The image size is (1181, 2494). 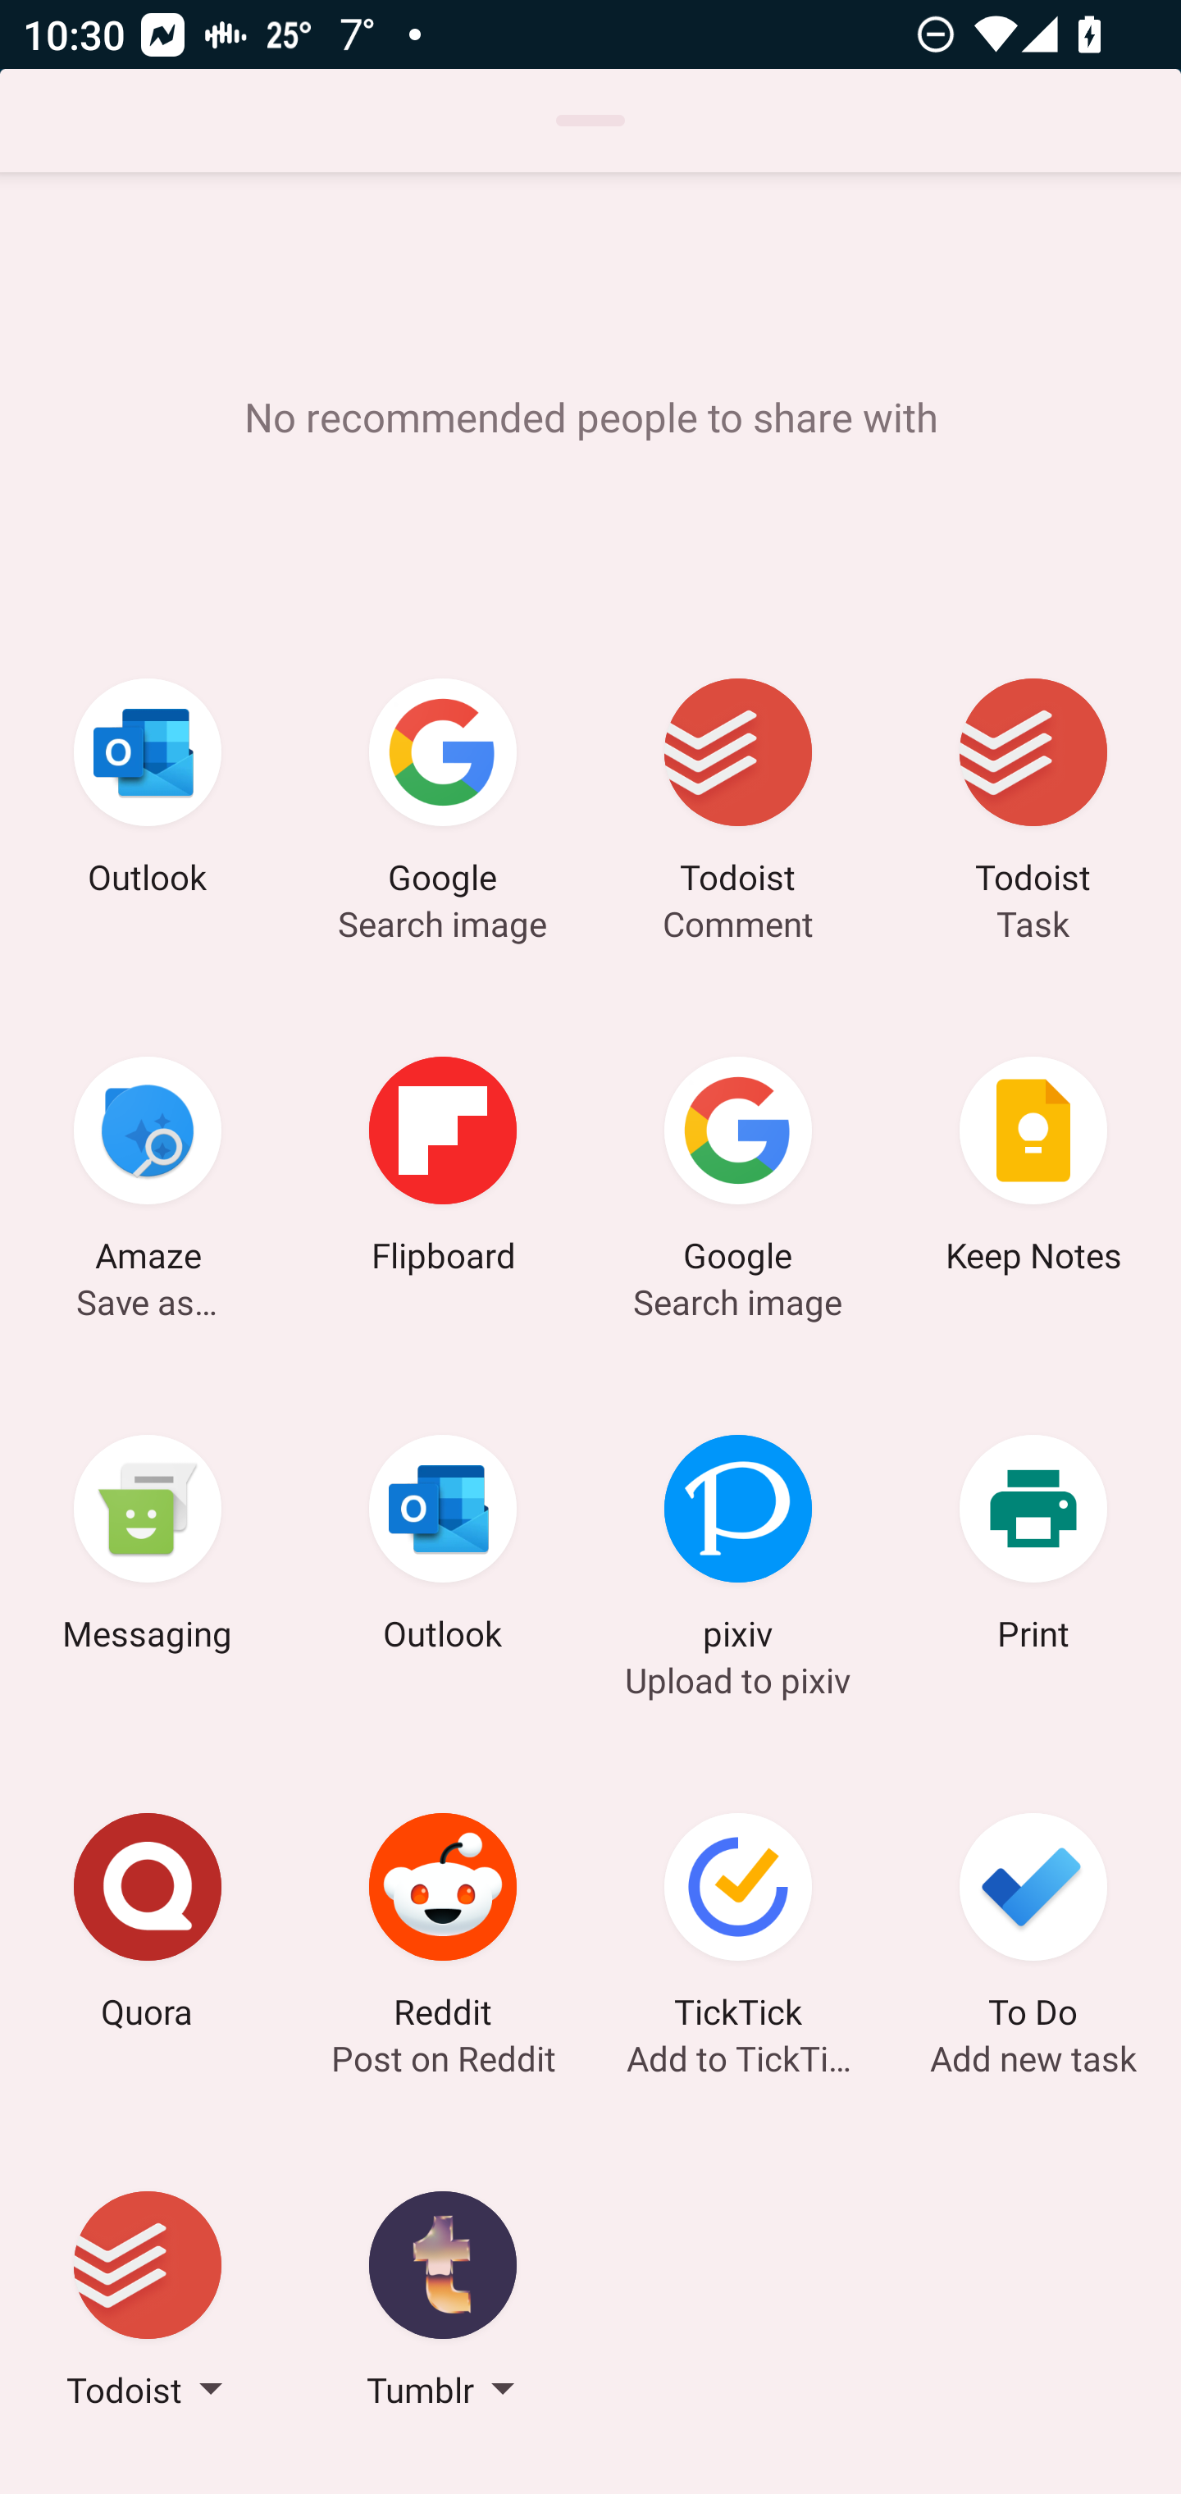 What do you see at coordinates (148, 2304) in the screenshot?
I see `Todoist` at bounding box center [148, 2304].